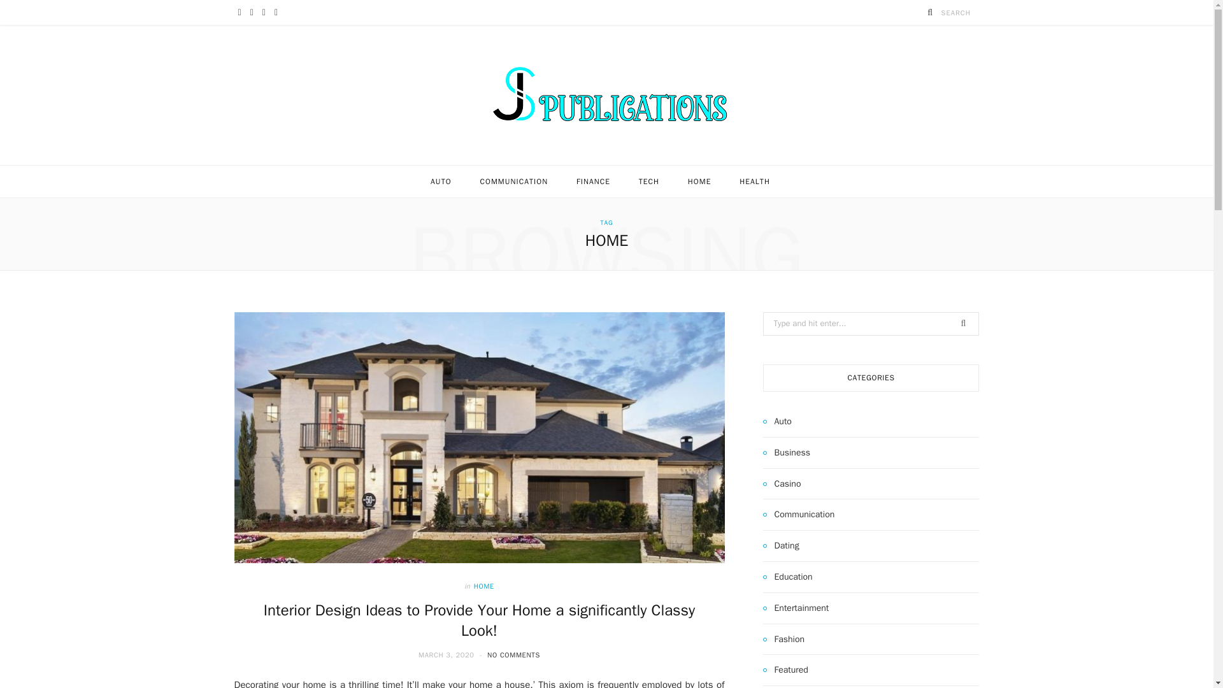 The height and width of the screenshot is (688, 1223). I want to click on Search for:, so click(871, 324).